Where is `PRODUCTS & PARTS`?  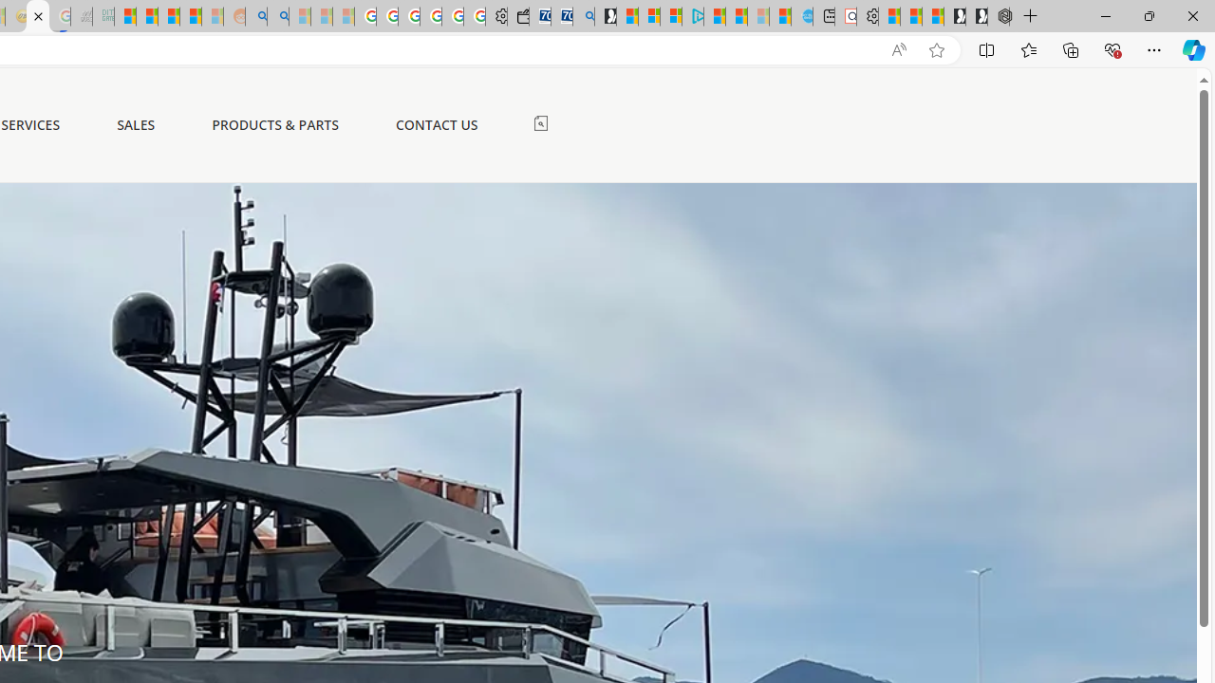
PRODUCTS & PARTS is located at coordinates (275, 124).